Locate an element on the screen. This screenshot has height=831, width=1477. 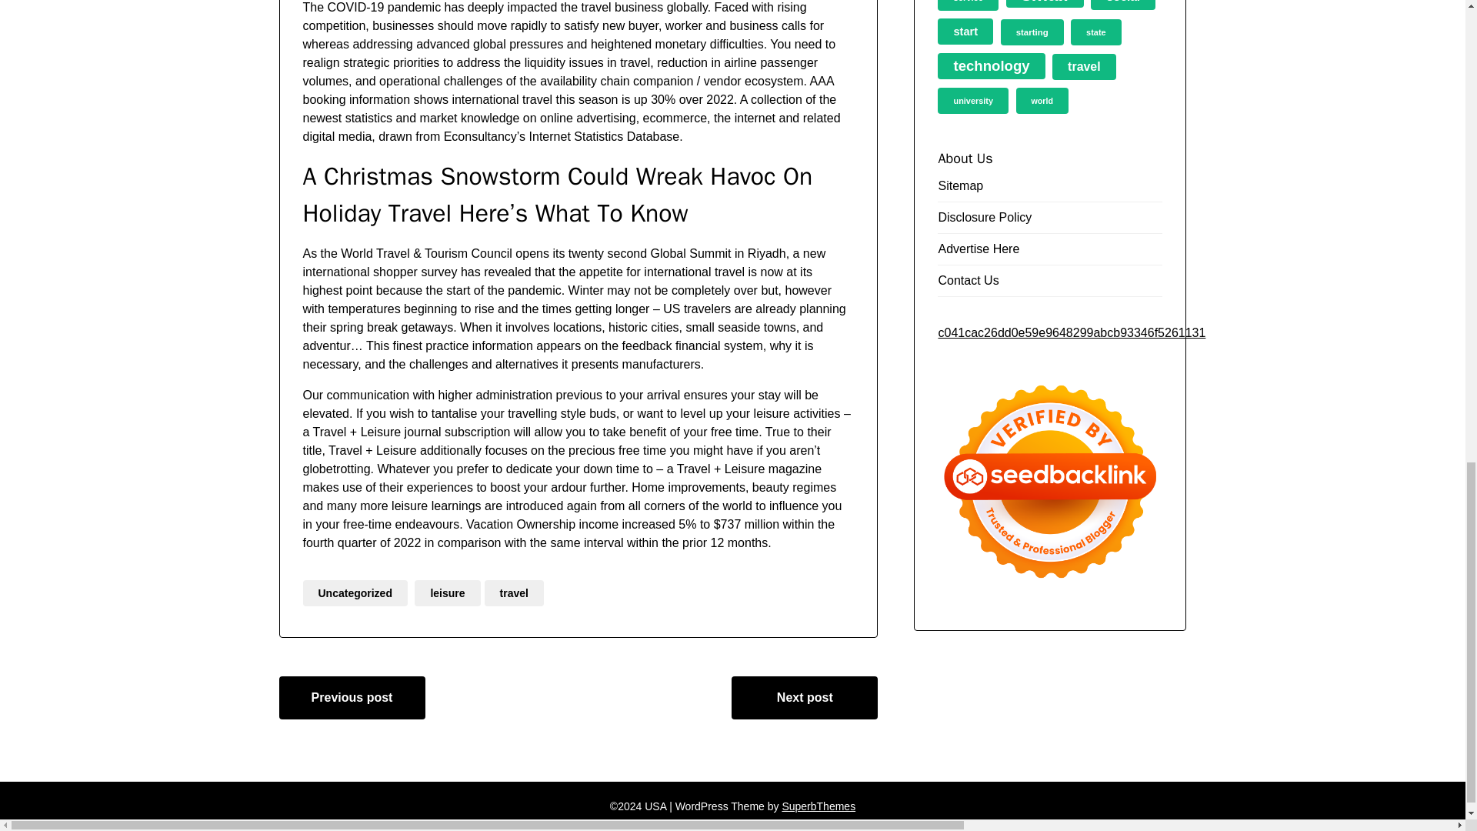
Seedbacklink is located at coordinates (1050, 482).